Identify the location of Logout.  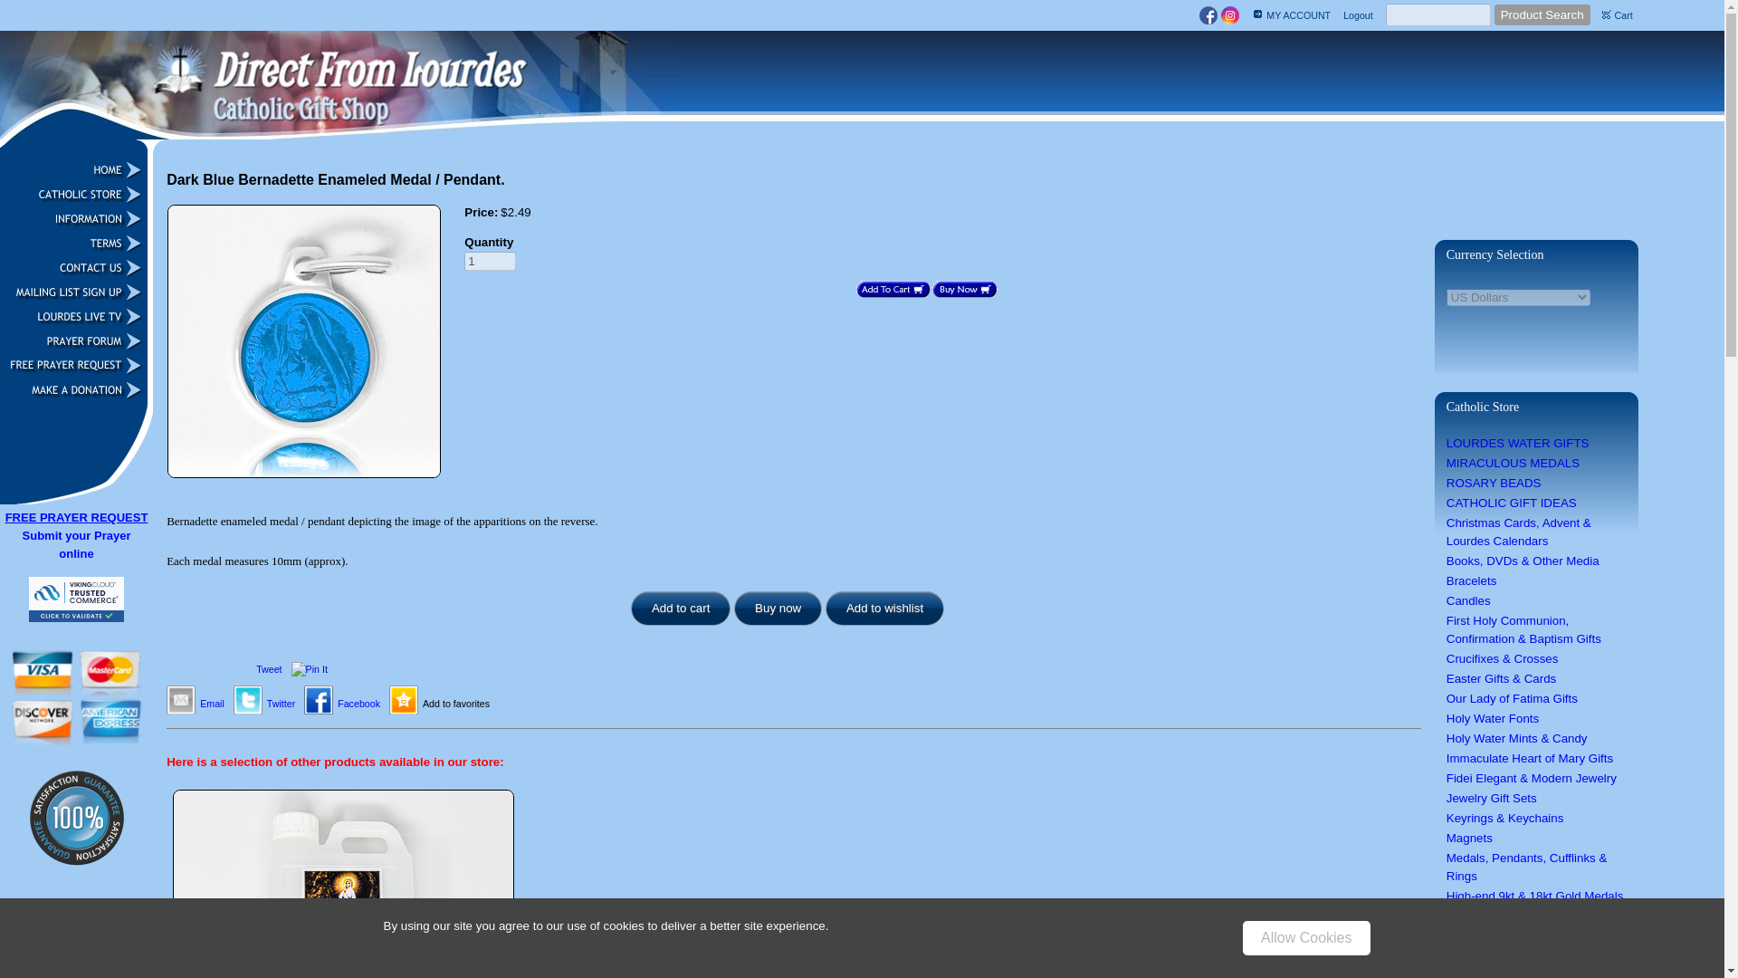
(1359, 14).